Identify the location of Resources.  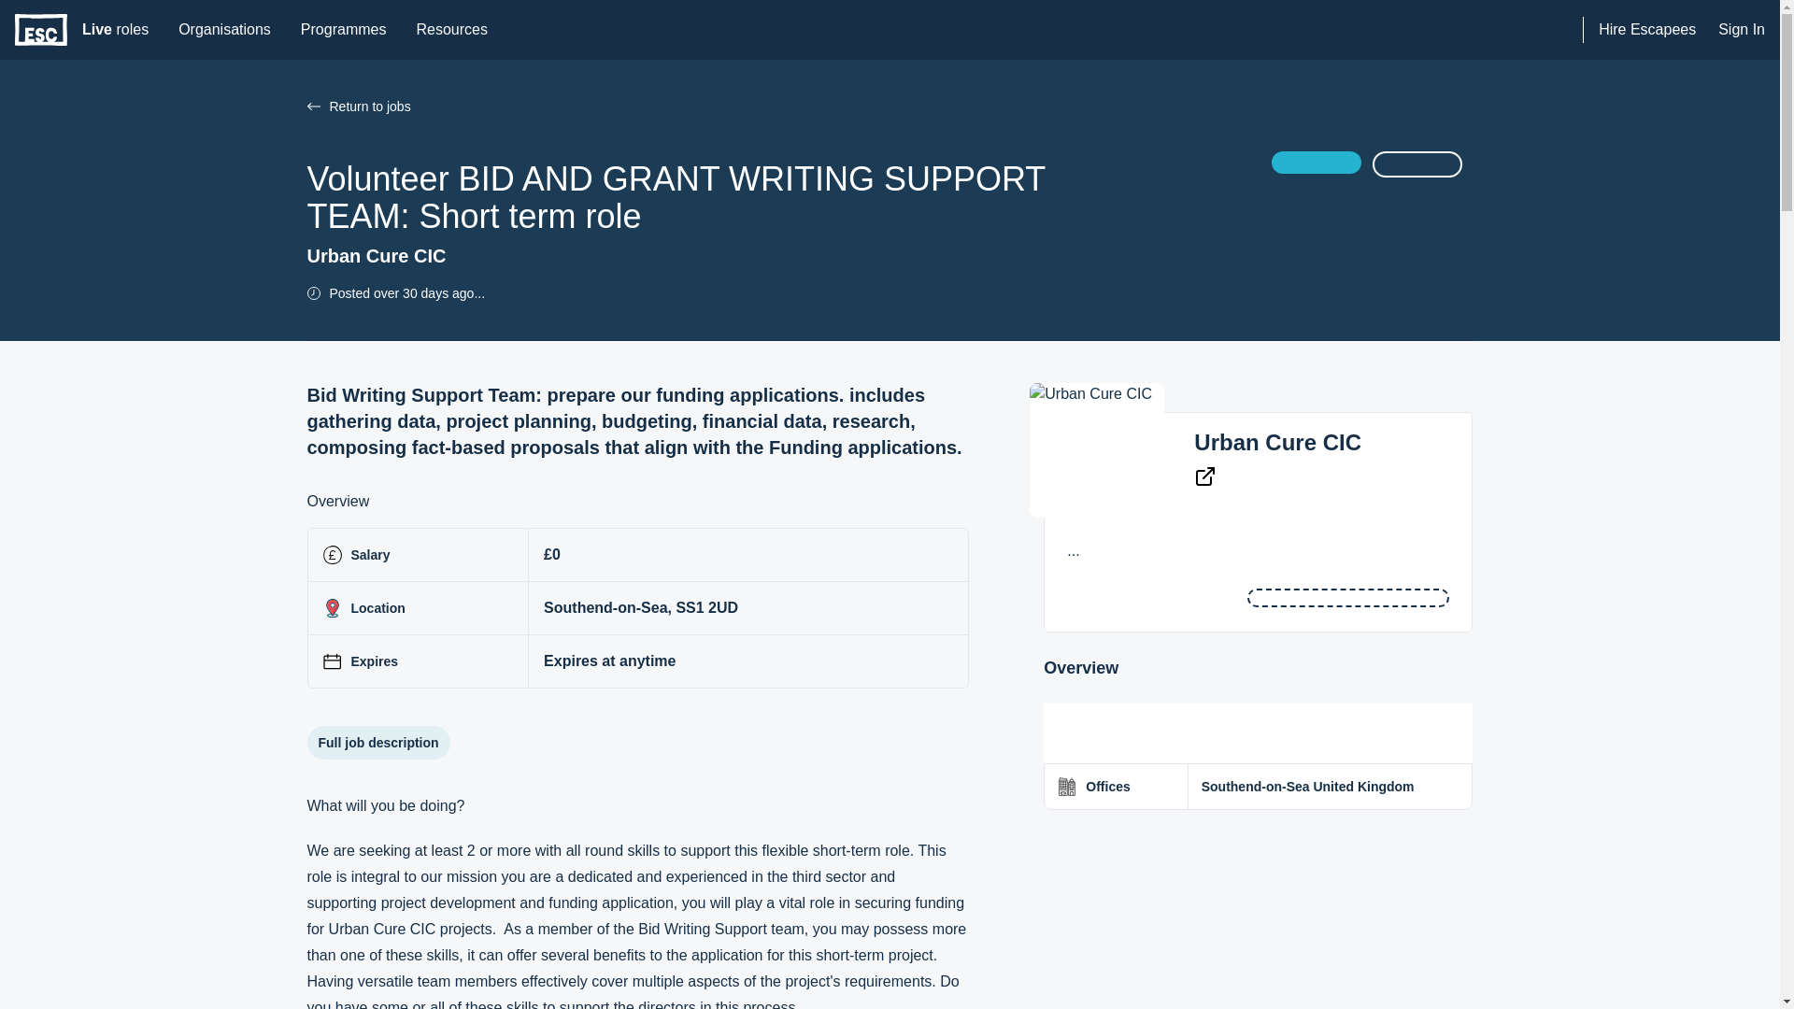
(224, 30).